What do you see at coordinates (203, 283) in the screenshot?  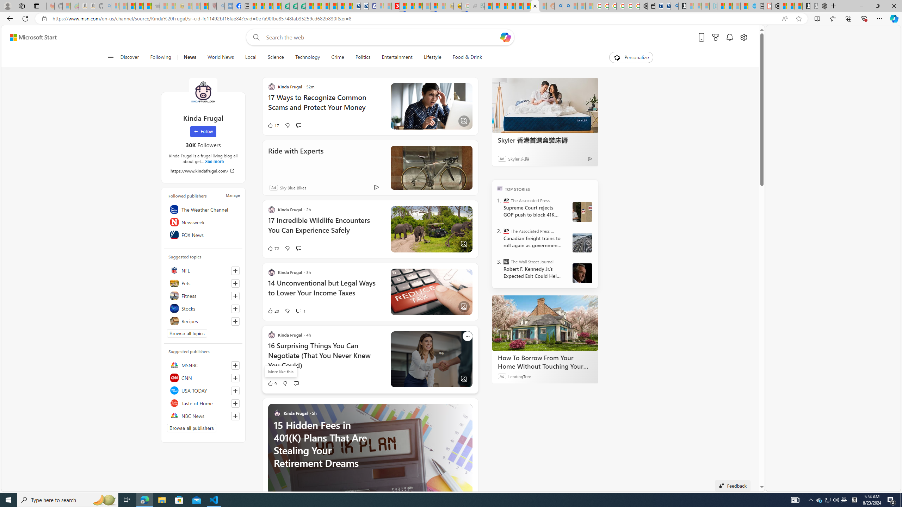 I see `Pets` at bounding box center [203, 283].